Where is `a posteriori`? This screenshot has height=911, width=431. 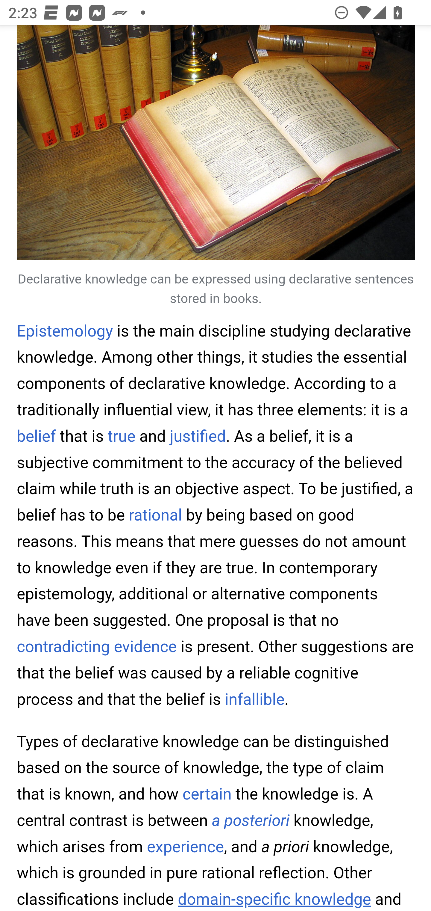
a posteriori is located at coordinates (251, 820).